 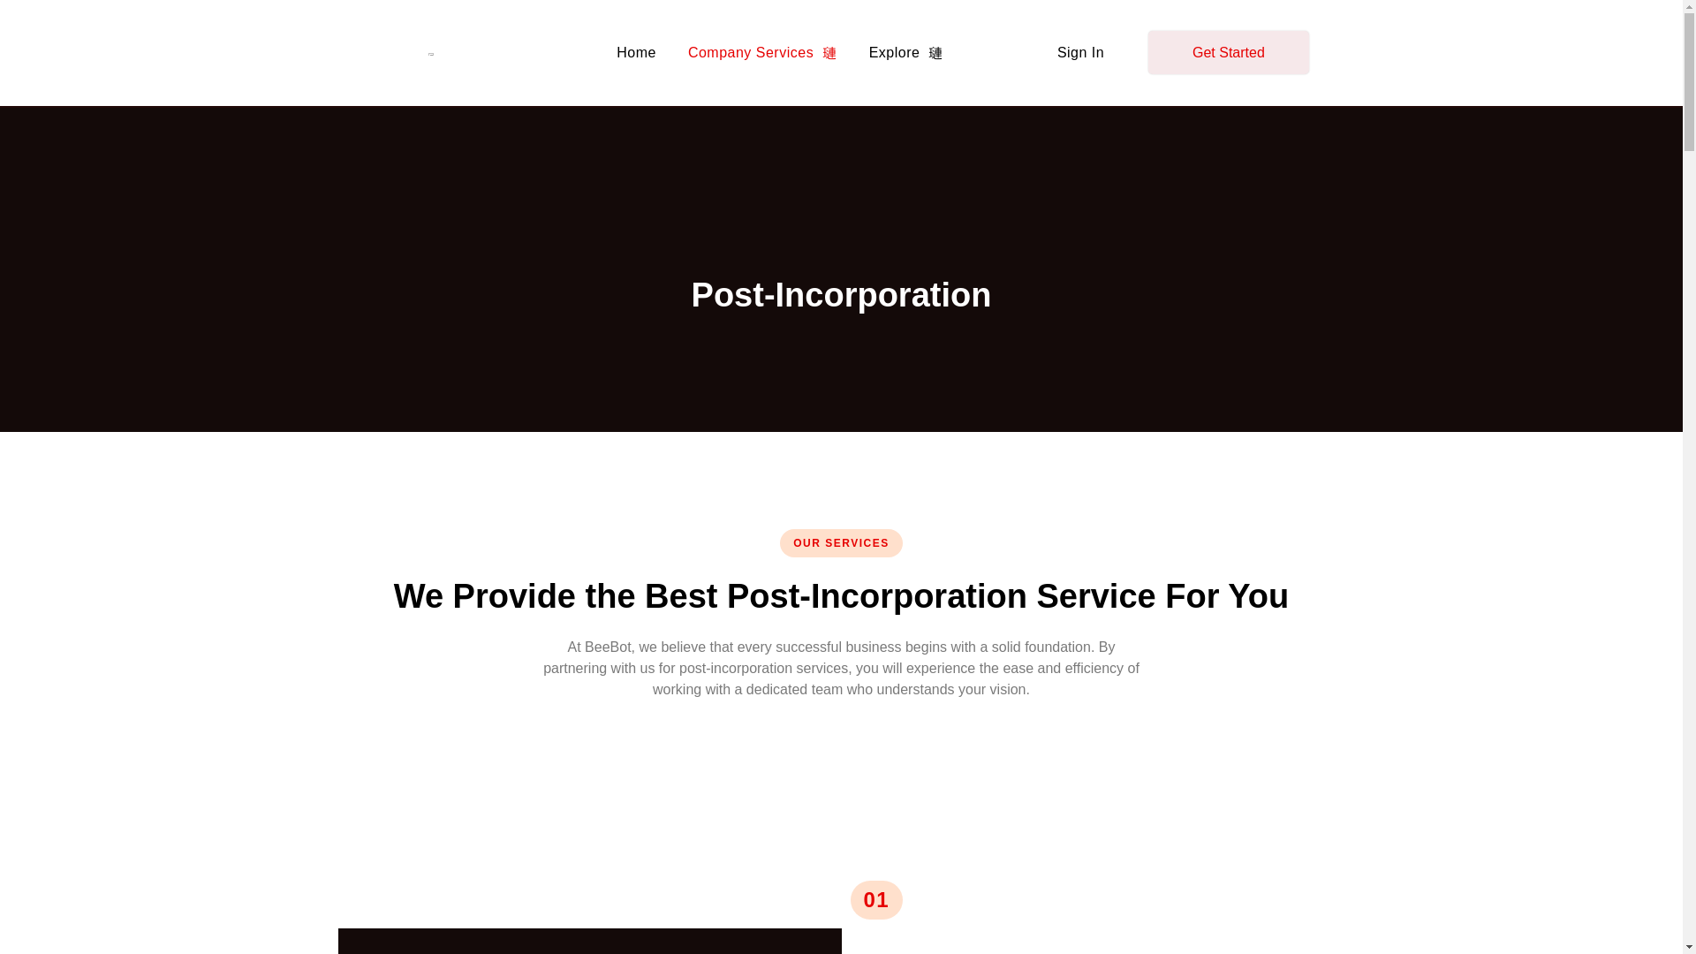 I want to click on Get Started, so click(x=1228, y=52).